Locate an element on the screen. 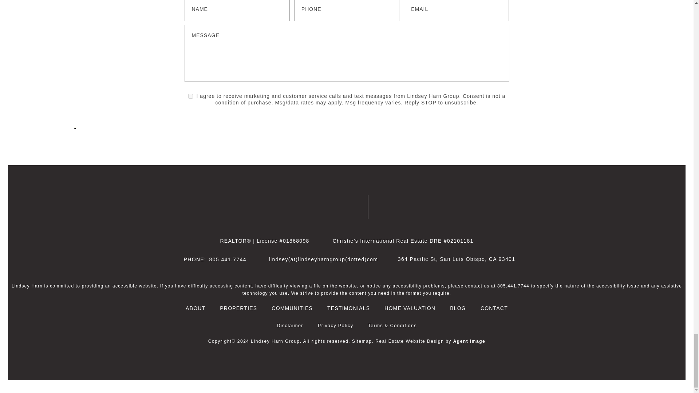 Image resolution: width=699 pixels, height=393 pixels. Submit is located at coordinates (494, 65).